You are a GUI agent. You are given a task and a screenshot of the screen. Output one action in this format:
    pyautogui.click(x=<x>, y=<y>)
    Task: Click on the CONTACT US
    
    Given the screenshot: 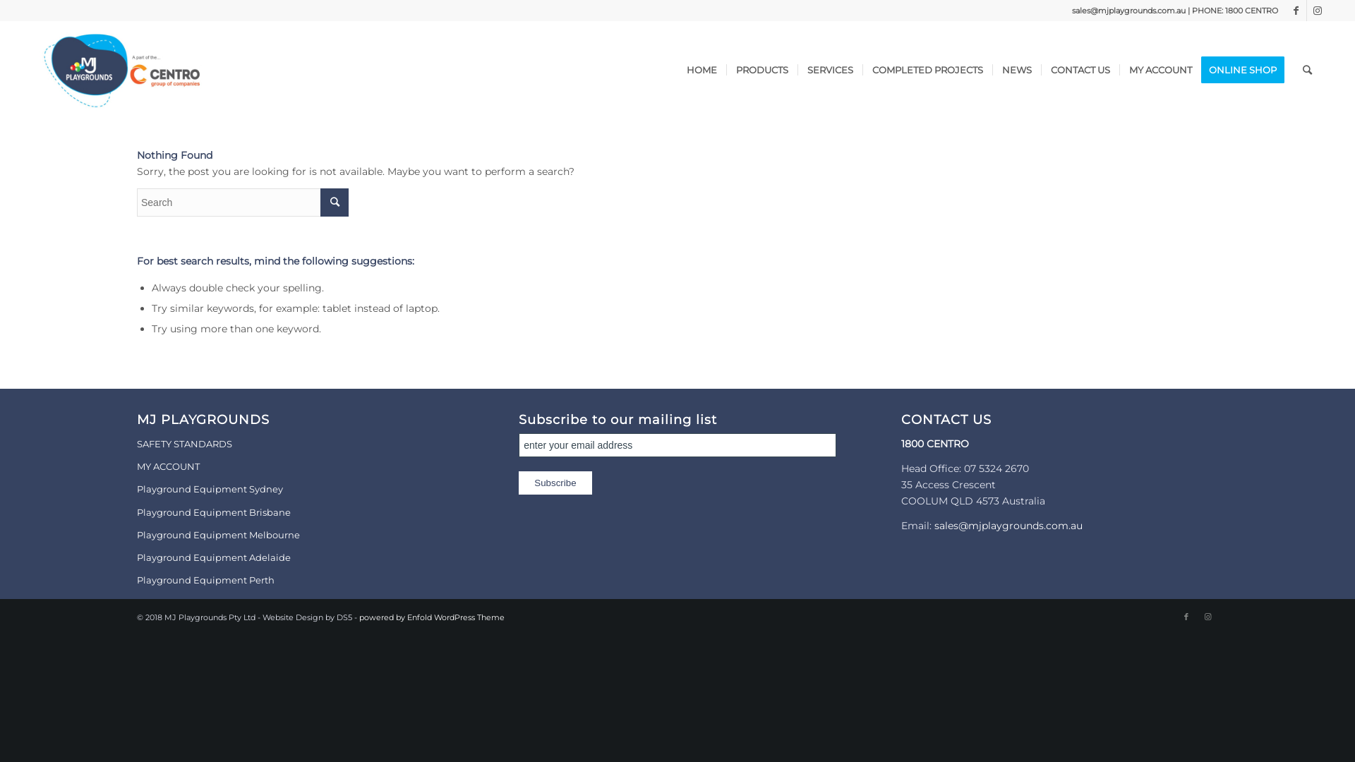 What is the action you would take?
    pyautogui.click(x=1080, y=70)
    